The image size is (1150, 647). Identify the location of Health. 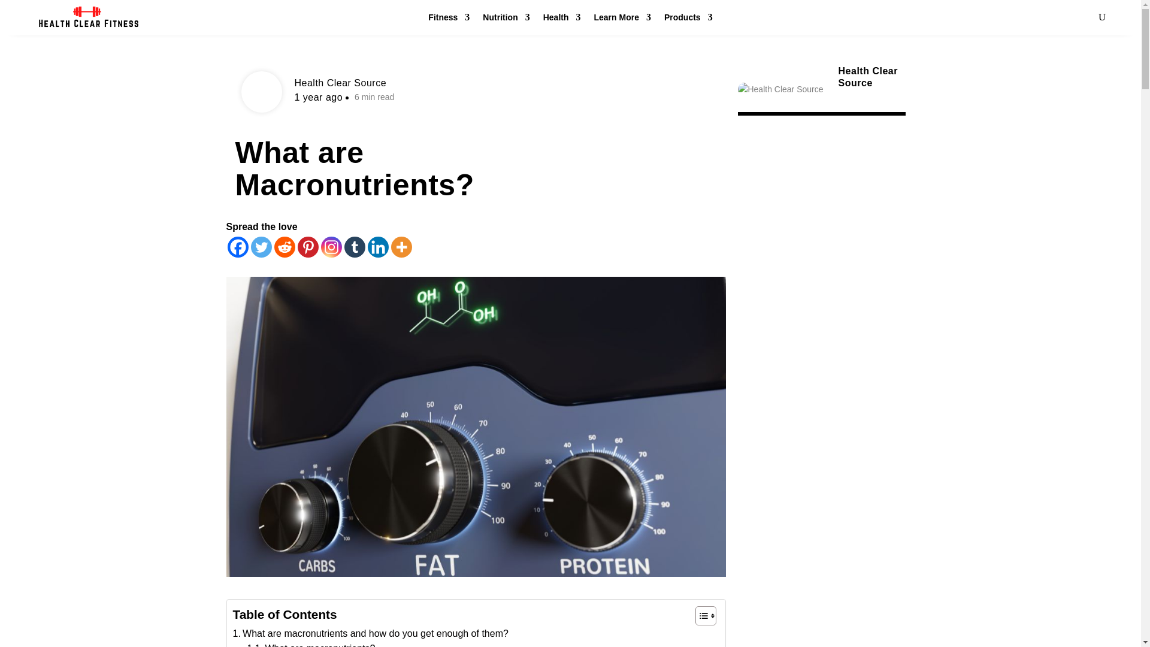
(562, 20).